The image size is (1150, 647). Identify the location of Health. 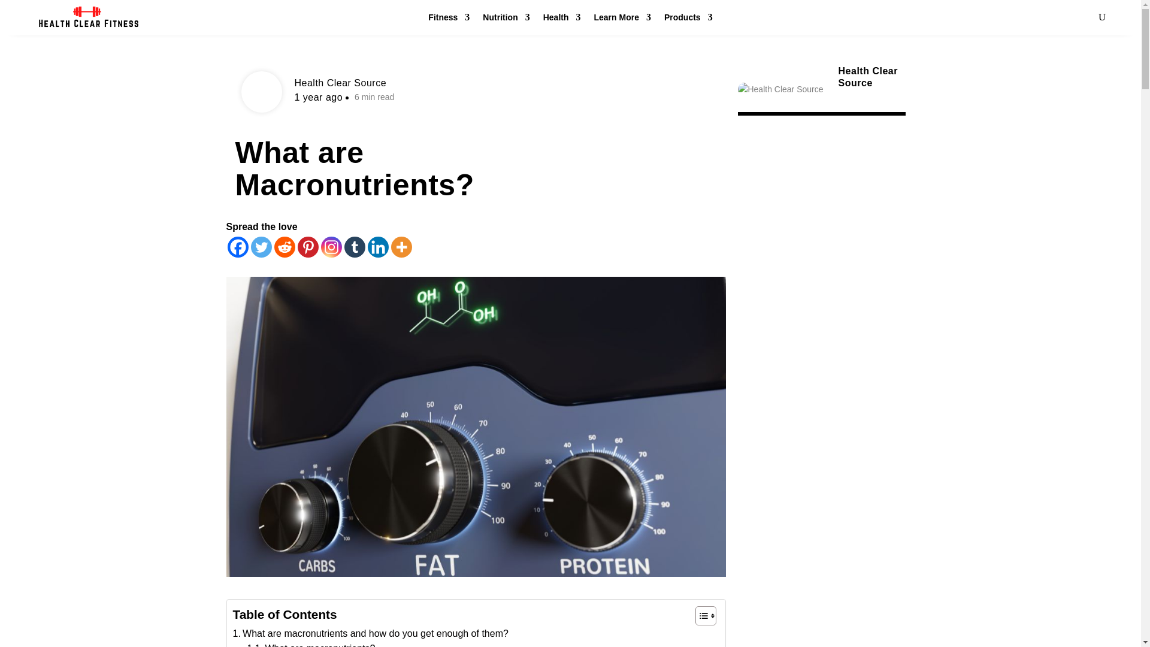
(562, 20).